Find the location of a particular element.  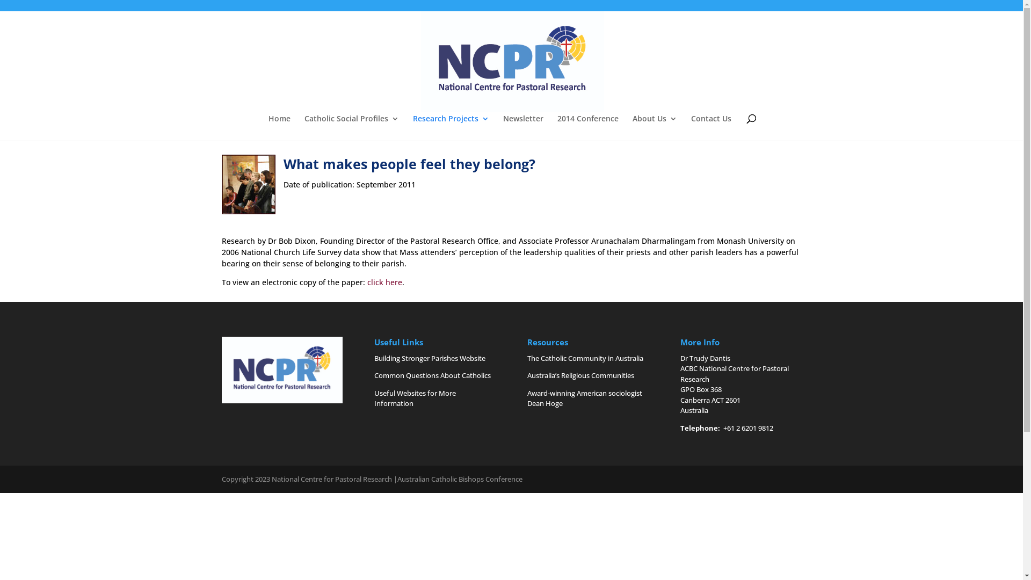

Building Stronger Parishes Website is located at coordinates (430, 358).